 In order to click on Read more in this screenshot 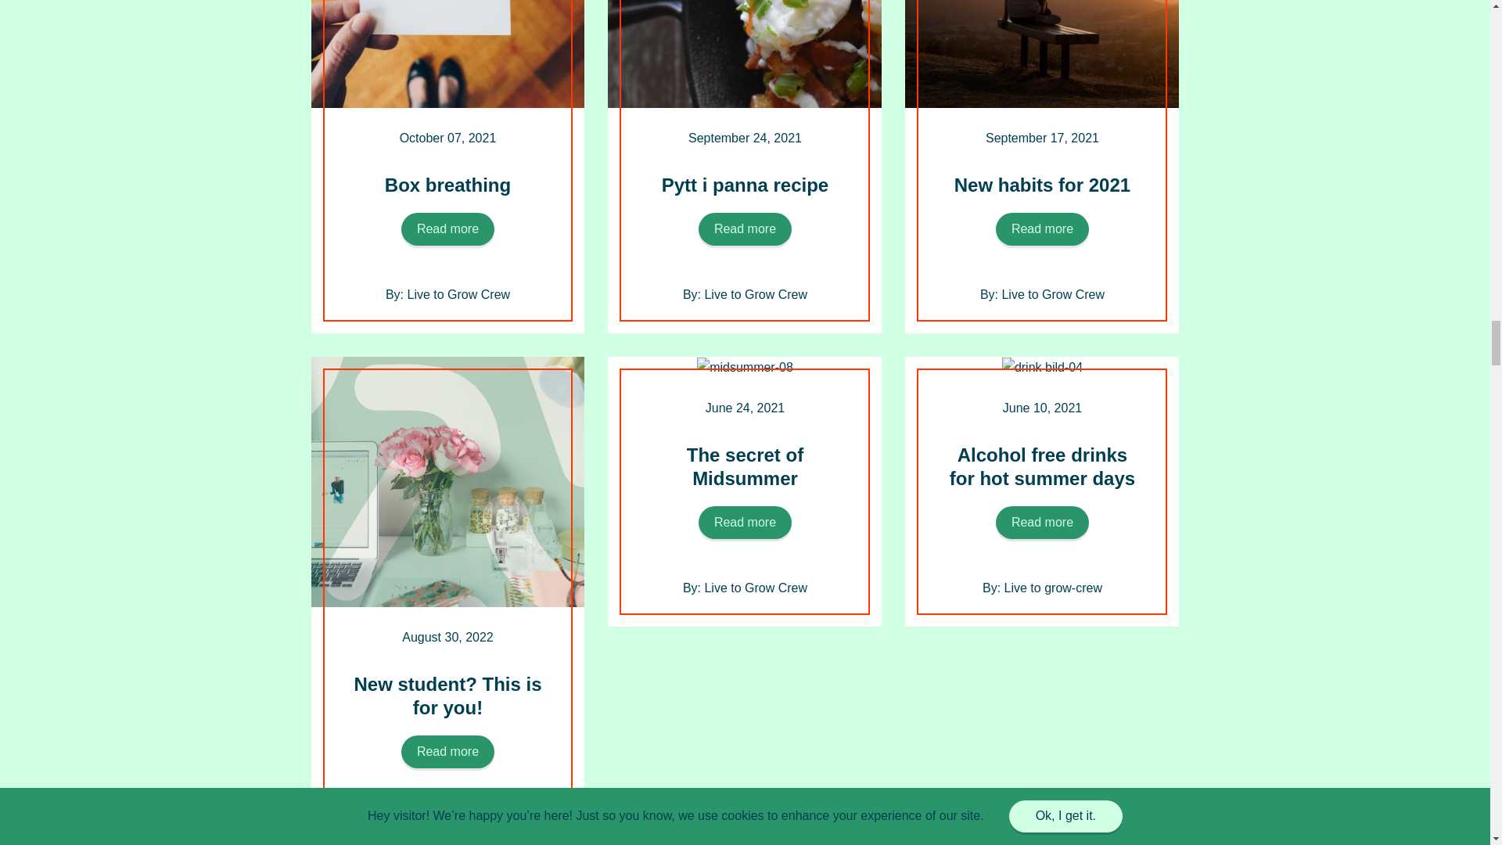, I will do `click(745, 523)`.